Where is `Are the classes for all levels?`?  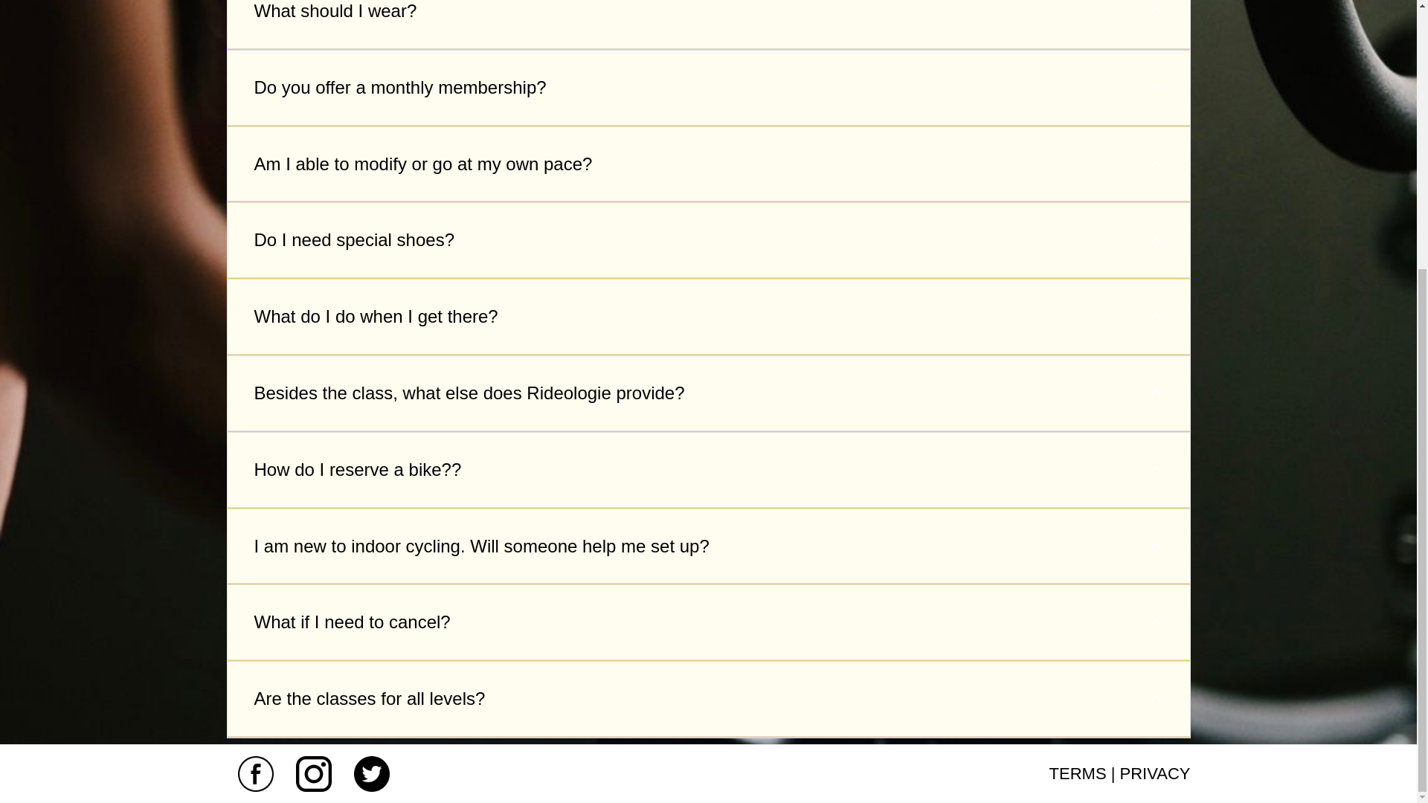
Are the classes for all levels? is located at coordinates (708, 699).